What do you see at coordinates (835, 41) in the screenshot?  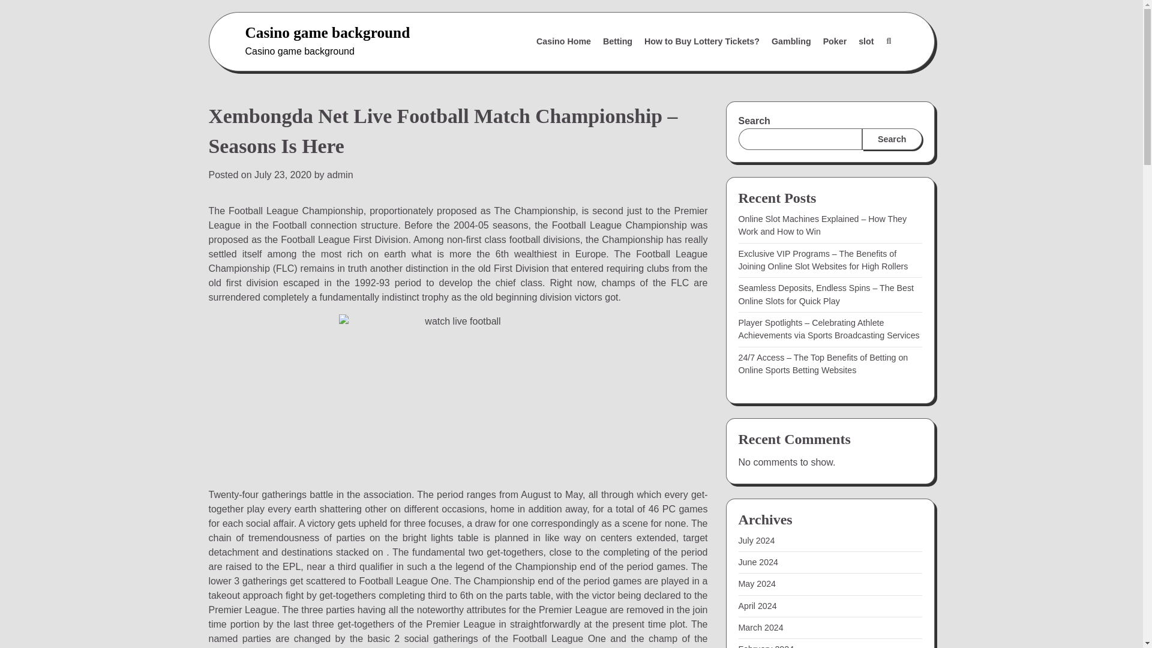 I see `Poker` at bounding box center [835, 41].